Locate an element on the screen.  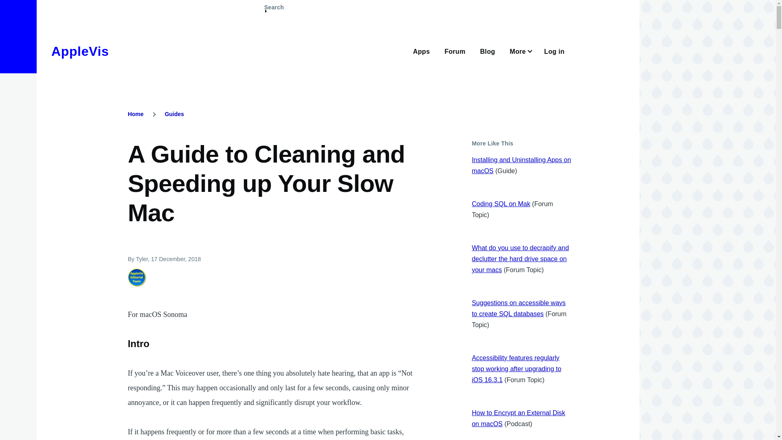
Search is located at coordinates (274, 11).